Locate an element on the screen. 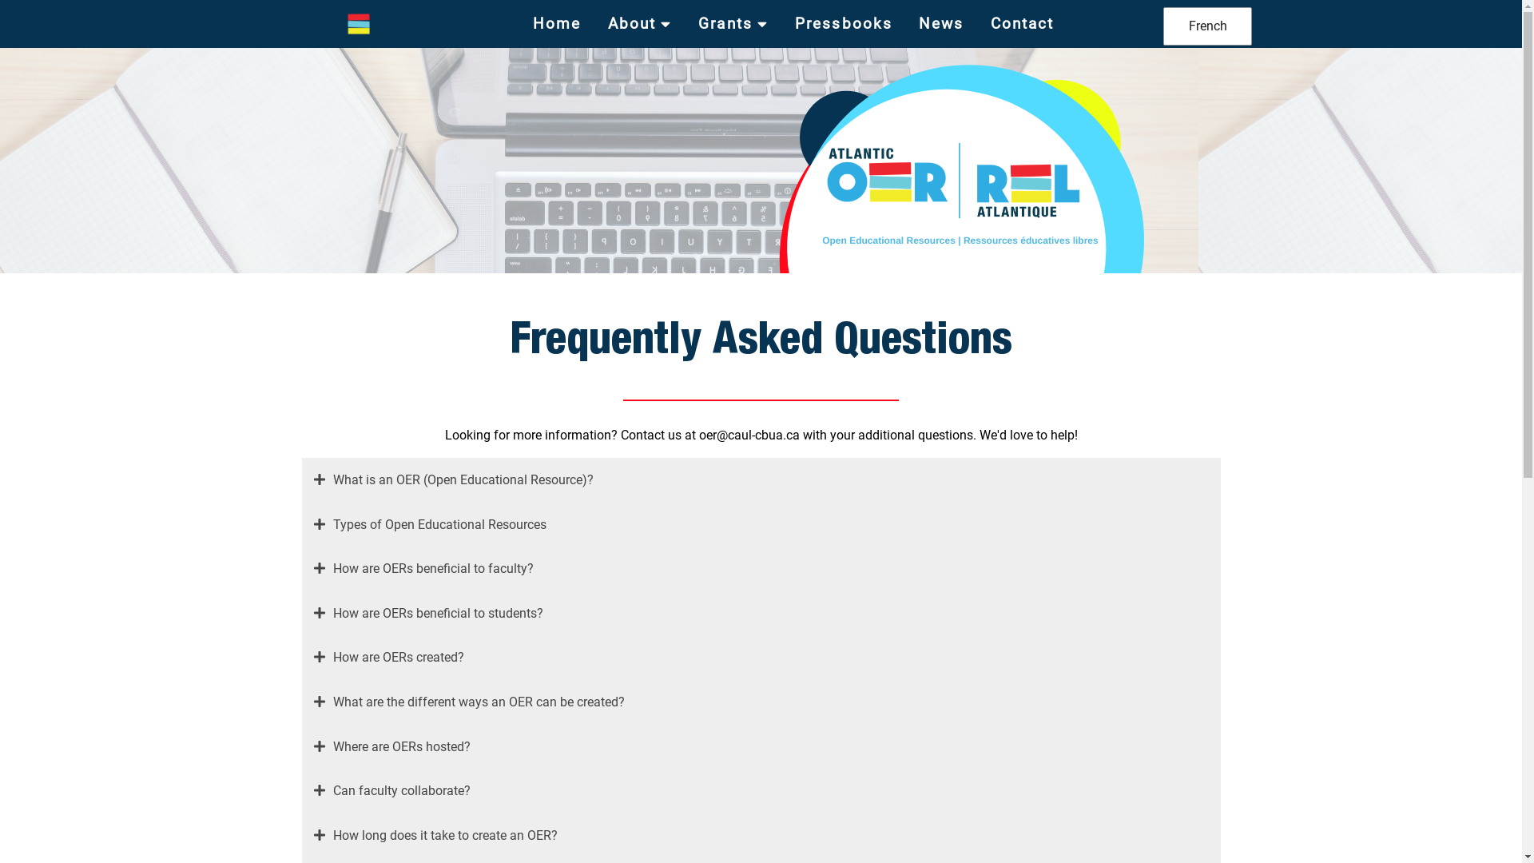  Pressbooks is located at coordinates (844, 24).